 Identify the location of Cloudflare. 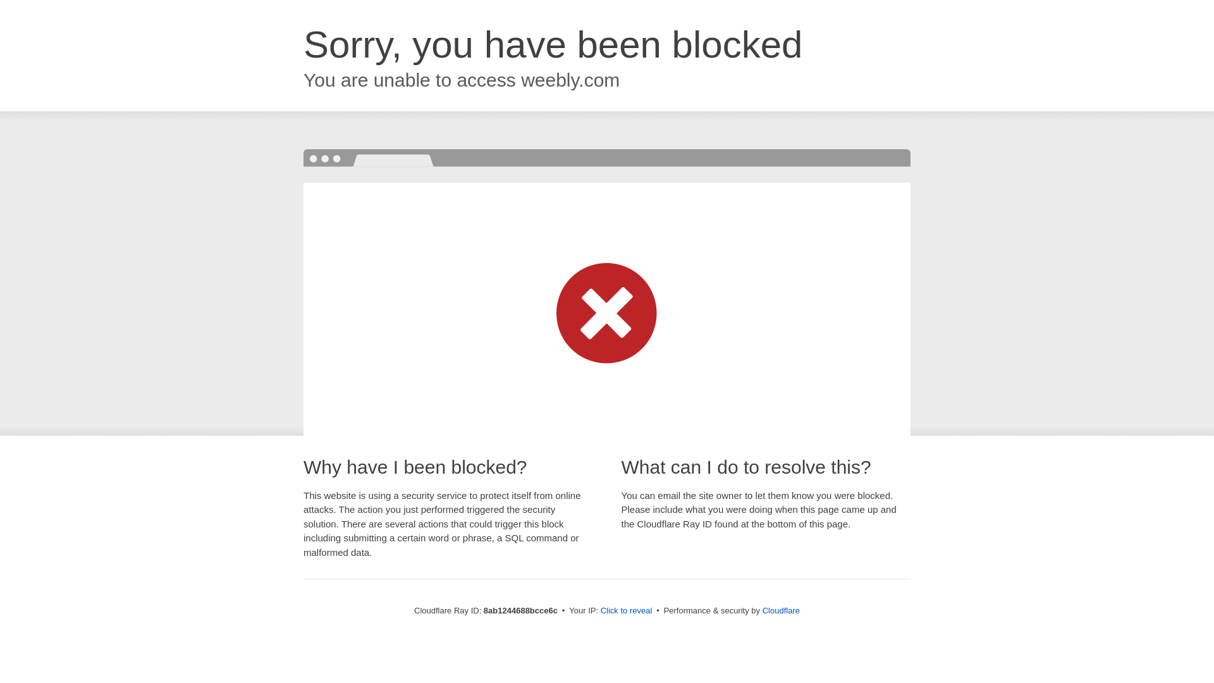
(781, 610).